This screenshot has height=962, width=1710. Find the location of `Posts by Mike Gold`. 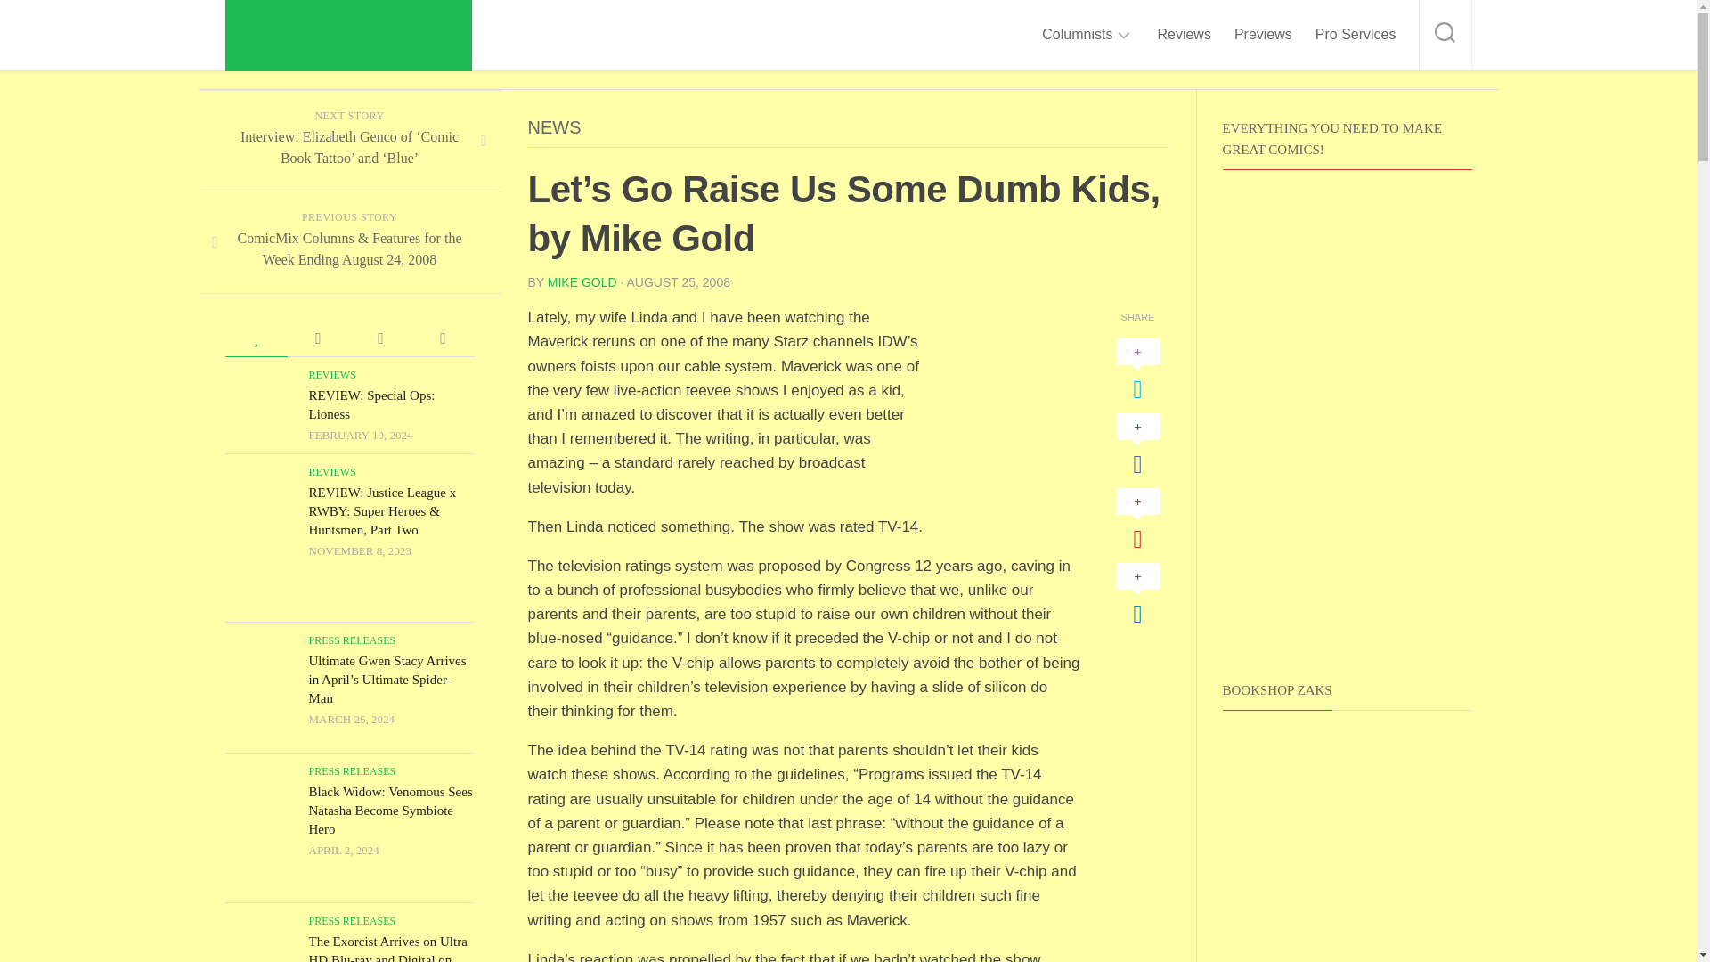

Posts by Mike Gold is located at coordinates (582, 281).